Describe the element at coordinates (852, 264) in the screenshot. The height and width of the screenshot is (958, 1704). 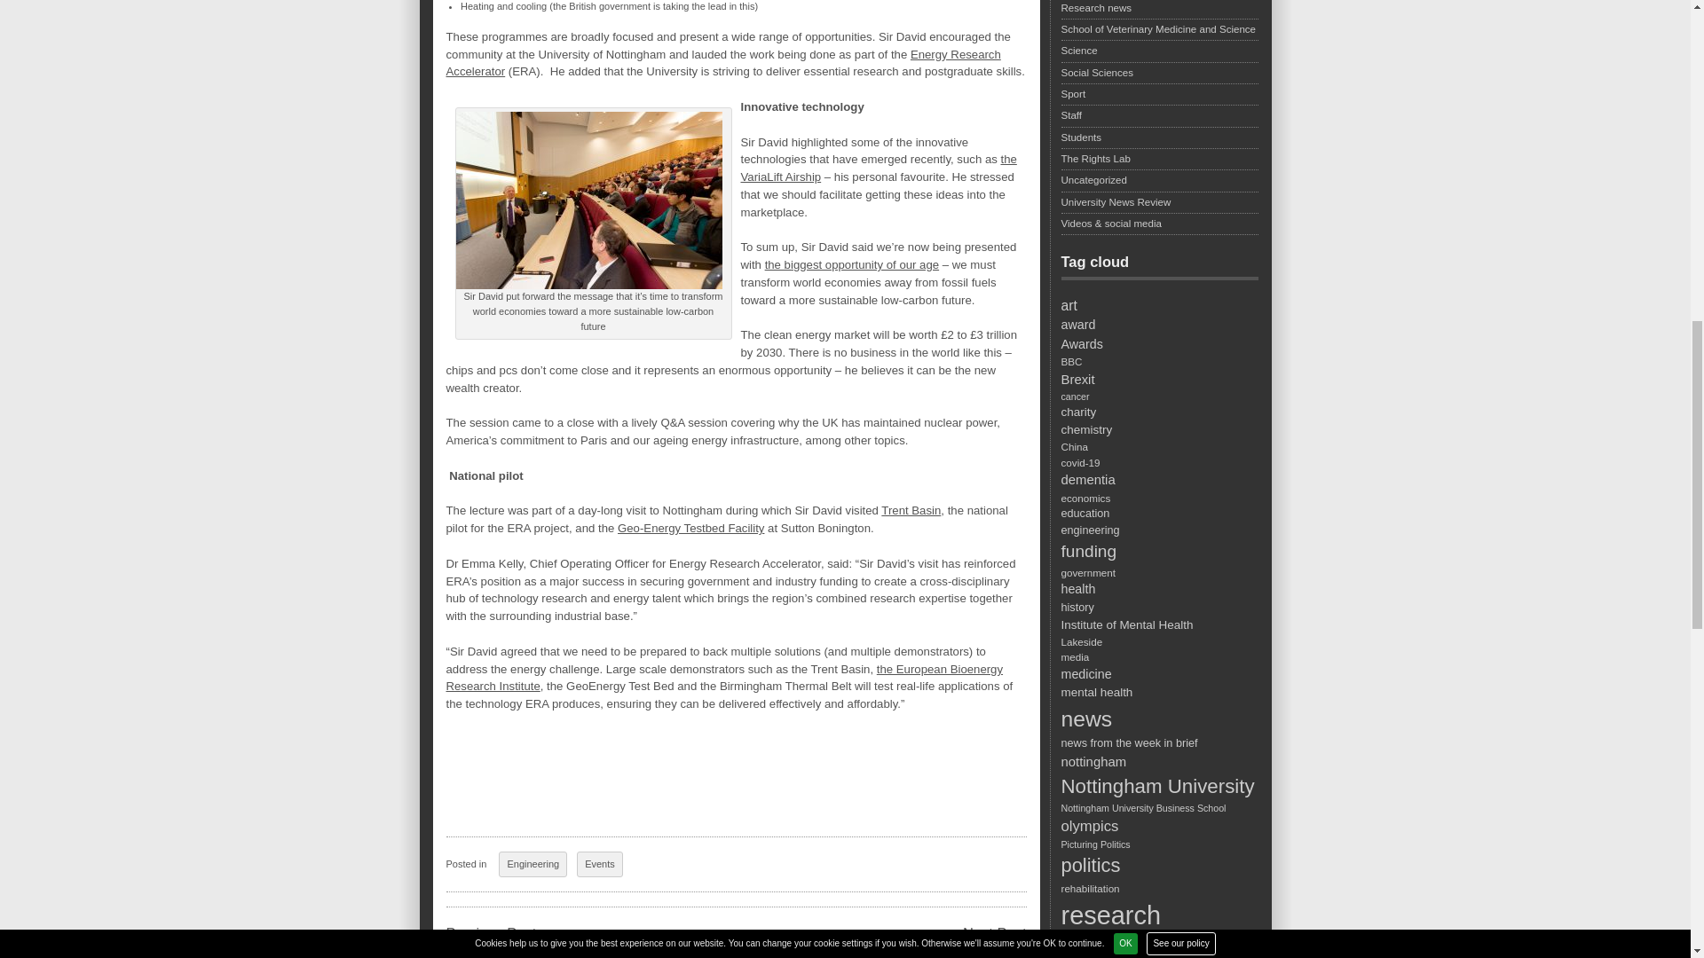
I see `the biggest opportunity of our age` at that location.